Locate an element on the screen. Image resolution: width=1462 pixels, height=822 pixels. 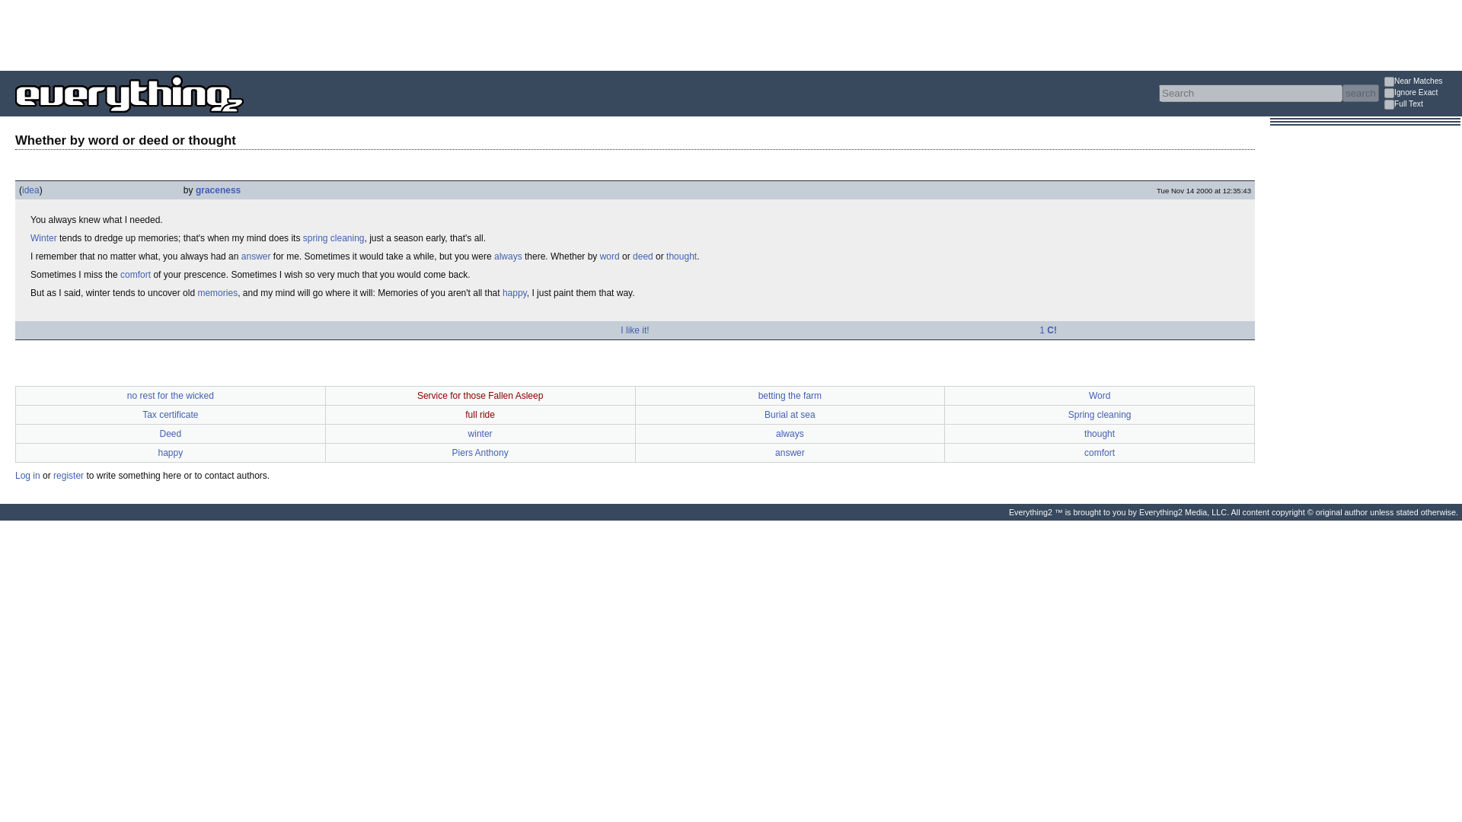
Tax certificate is located at coordinates (169, 414).